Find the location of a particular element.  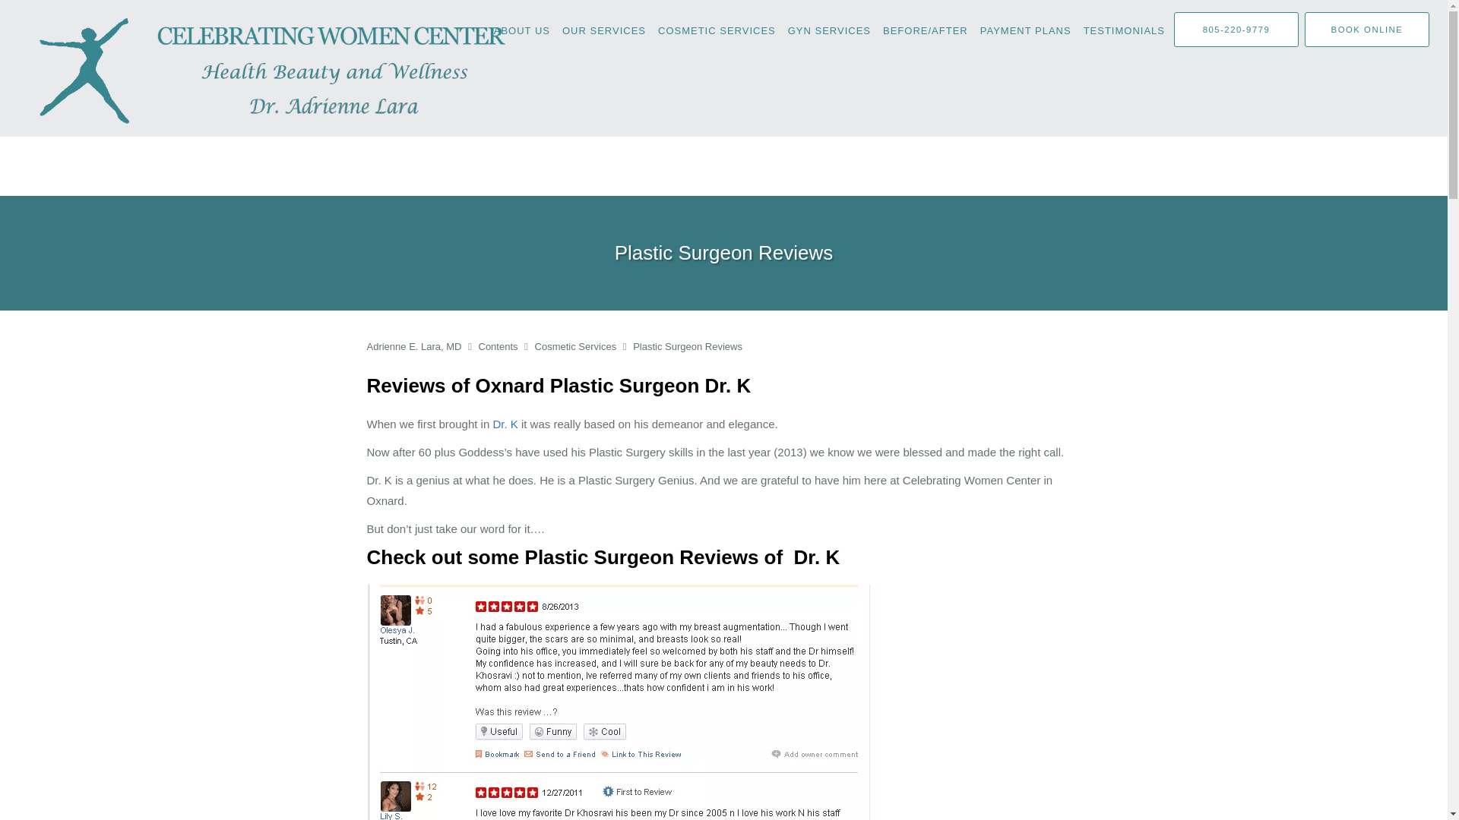

Oxnard Plastic Surgeon is located at coordinates (505, 424).